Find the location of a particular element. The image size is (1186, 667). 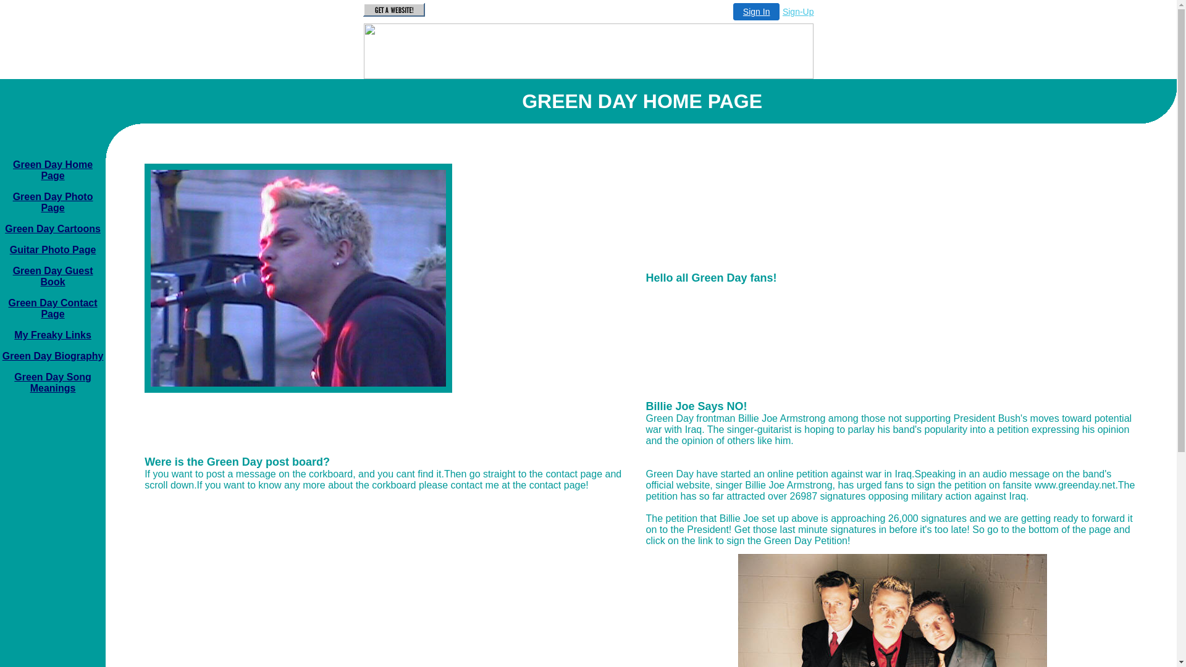

Sign In is located at coordinates (757, 12).